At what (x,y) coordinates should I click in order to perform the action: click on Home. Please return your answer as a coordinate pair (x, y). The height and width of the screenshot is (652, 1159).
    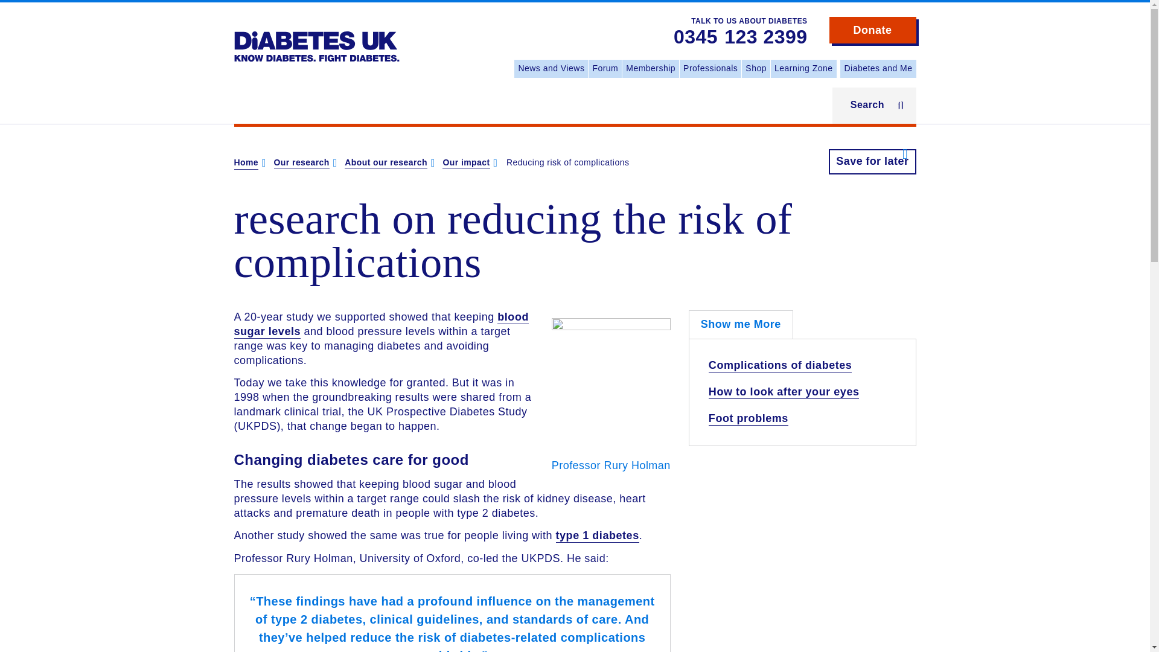
    Looking at the image, I should click on (246, 163).